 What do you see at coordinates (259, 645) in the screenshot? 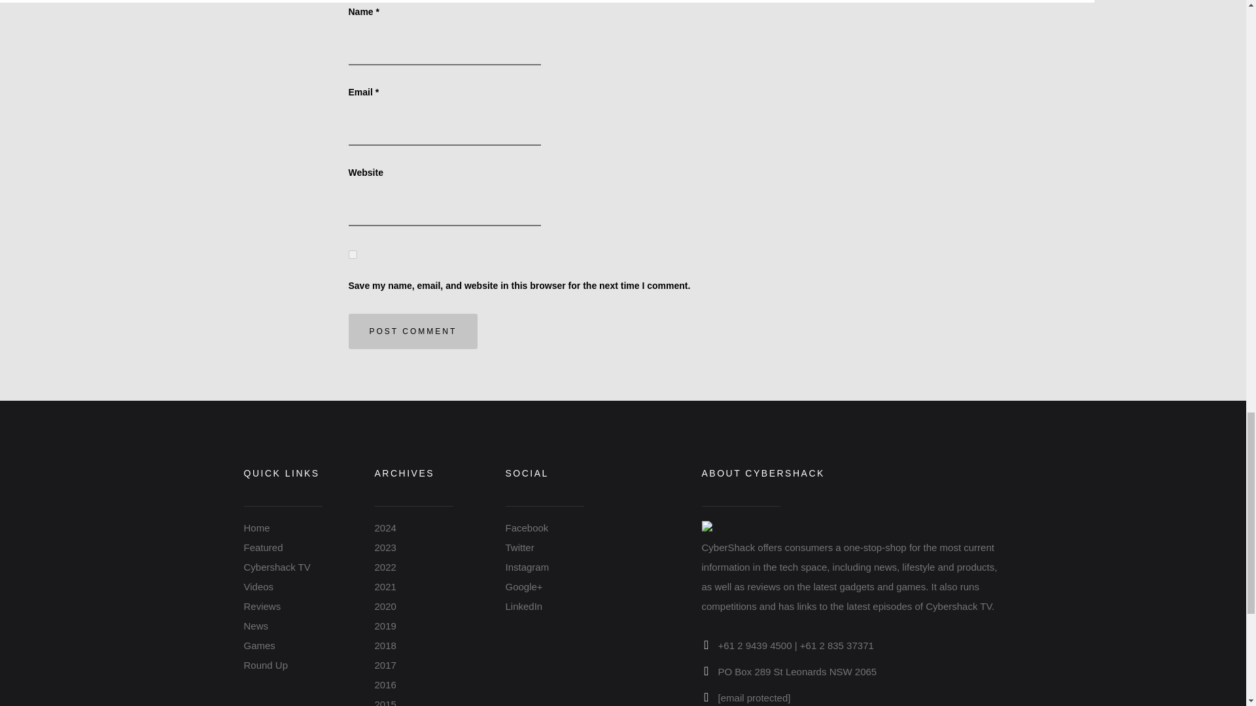
I see `Games` at bounding box center [259, 645].